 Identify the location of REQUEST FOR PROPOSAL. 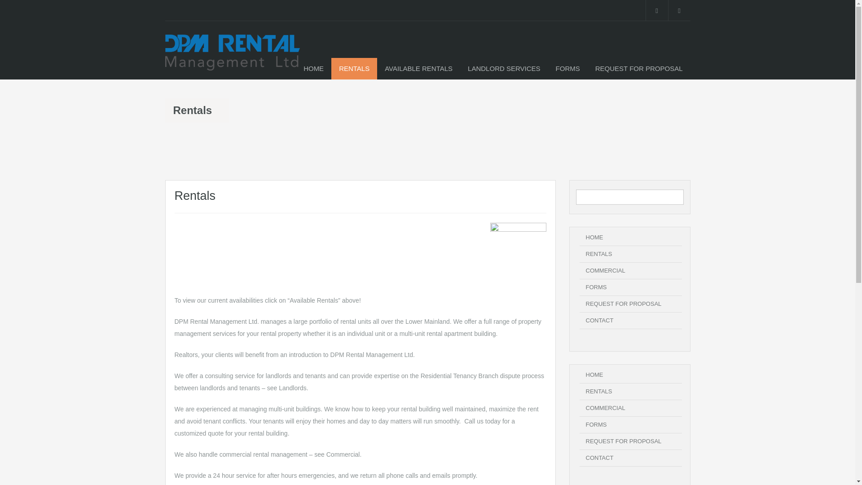
(623, 304).